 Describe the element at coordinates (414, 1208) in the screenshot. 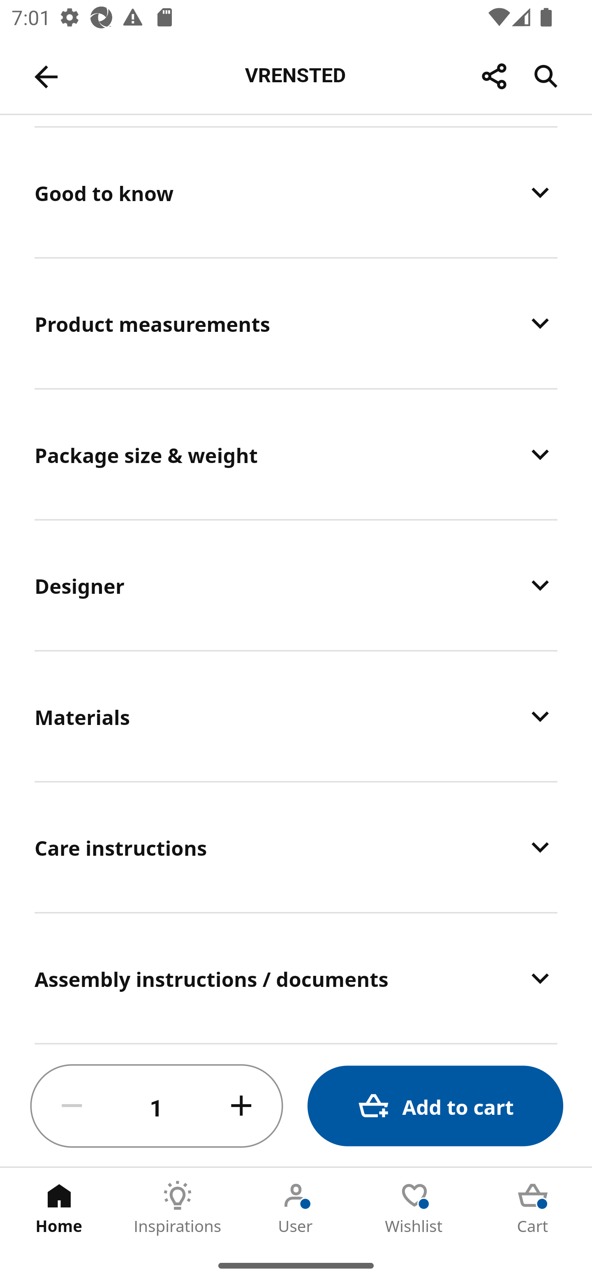

I see `Wishlist
Tab 4 of 5` at that location.